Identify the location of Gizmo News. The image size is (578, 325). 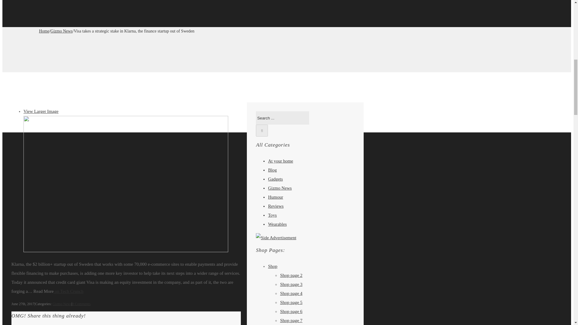
(61, 31).